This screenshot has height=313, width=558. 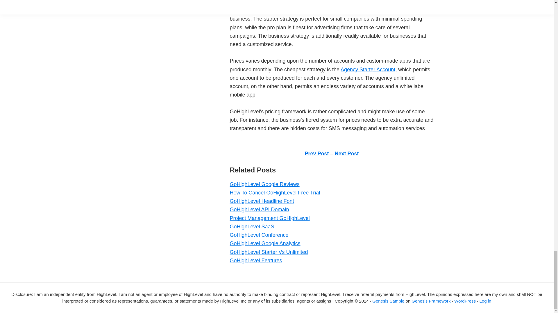 What do you see at coordinates (269, 218) in the screenshot?
I see `Project Management GoHighLevel` at bounding box center [269, 218].